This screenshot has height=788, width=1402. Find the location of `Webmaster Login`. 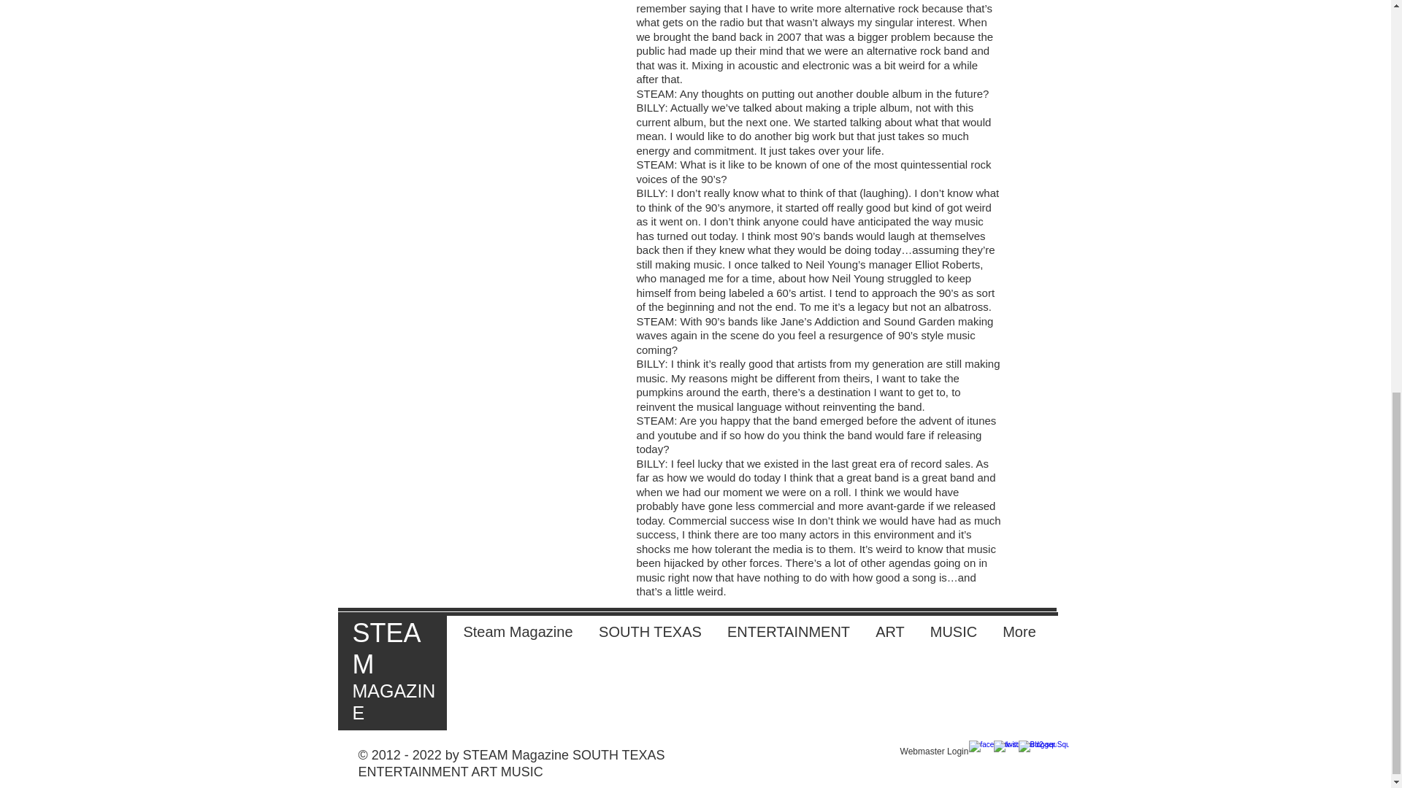

Webmaster Login is located at coordinates (934, 752).